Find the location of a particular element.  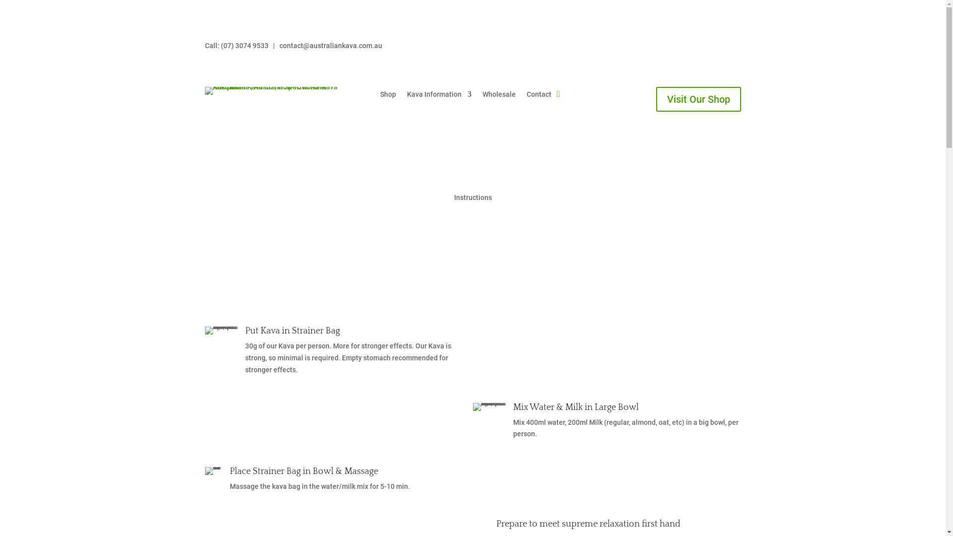

Shop is located at coordinates (388, 96).